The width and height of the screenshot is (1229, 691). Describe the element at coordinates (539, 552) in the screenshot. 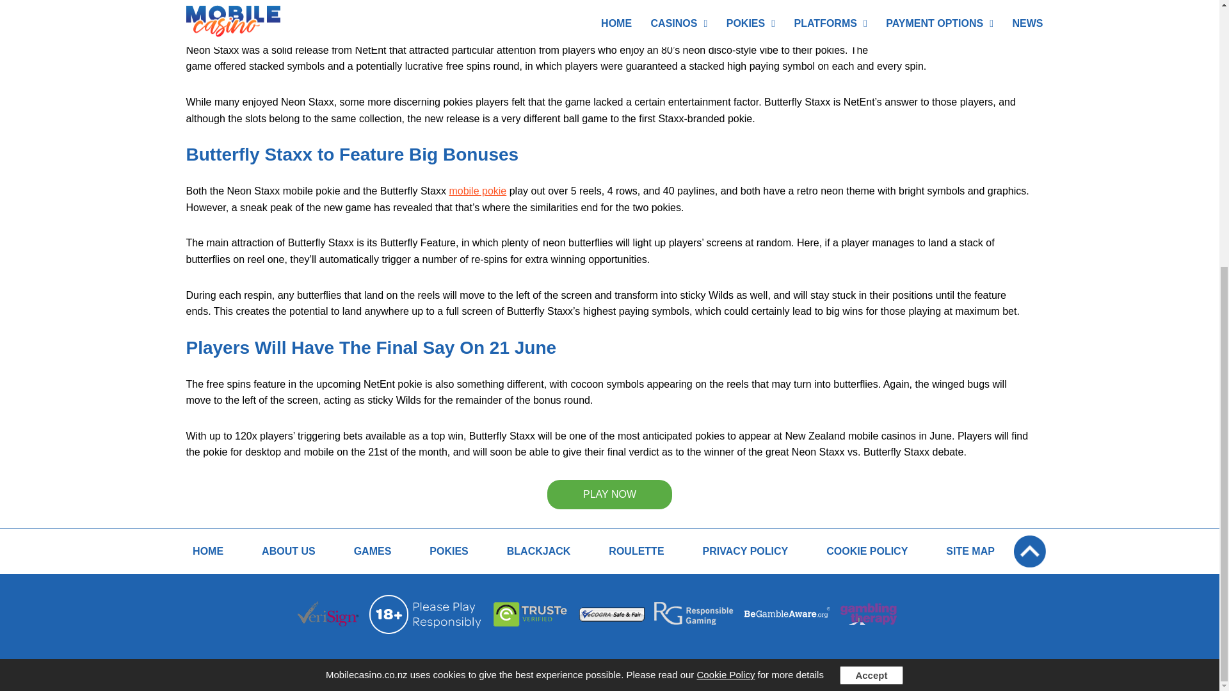

I see `BLACKJACK` at that location.